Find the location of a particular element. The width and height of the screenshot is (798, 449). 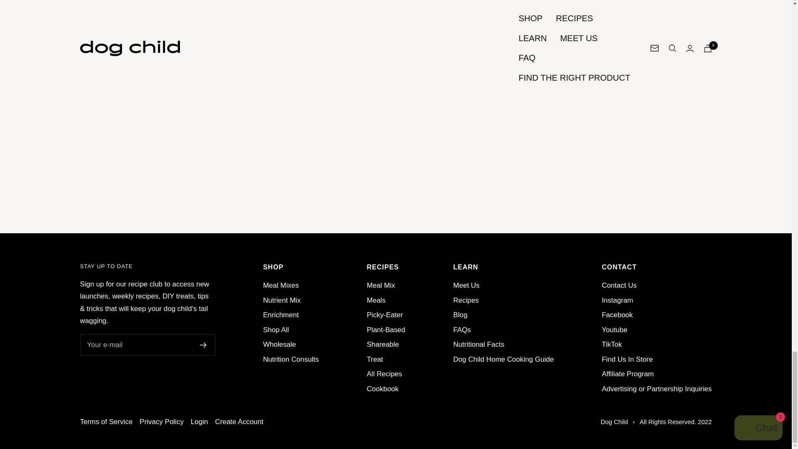

Register is located at coordinates (203, 345).